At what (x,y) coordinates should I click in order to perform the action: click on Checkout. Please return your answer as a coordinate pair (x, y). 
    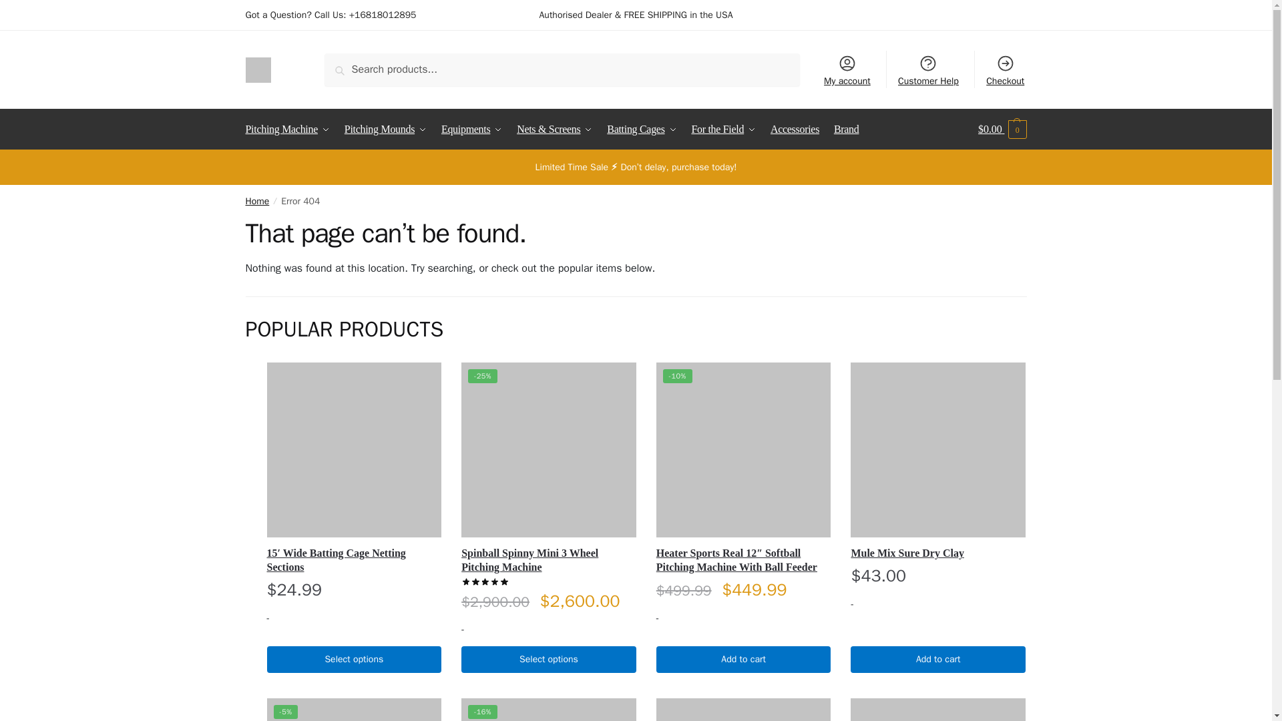
    Looking at the image, I should click on (1006, 69).